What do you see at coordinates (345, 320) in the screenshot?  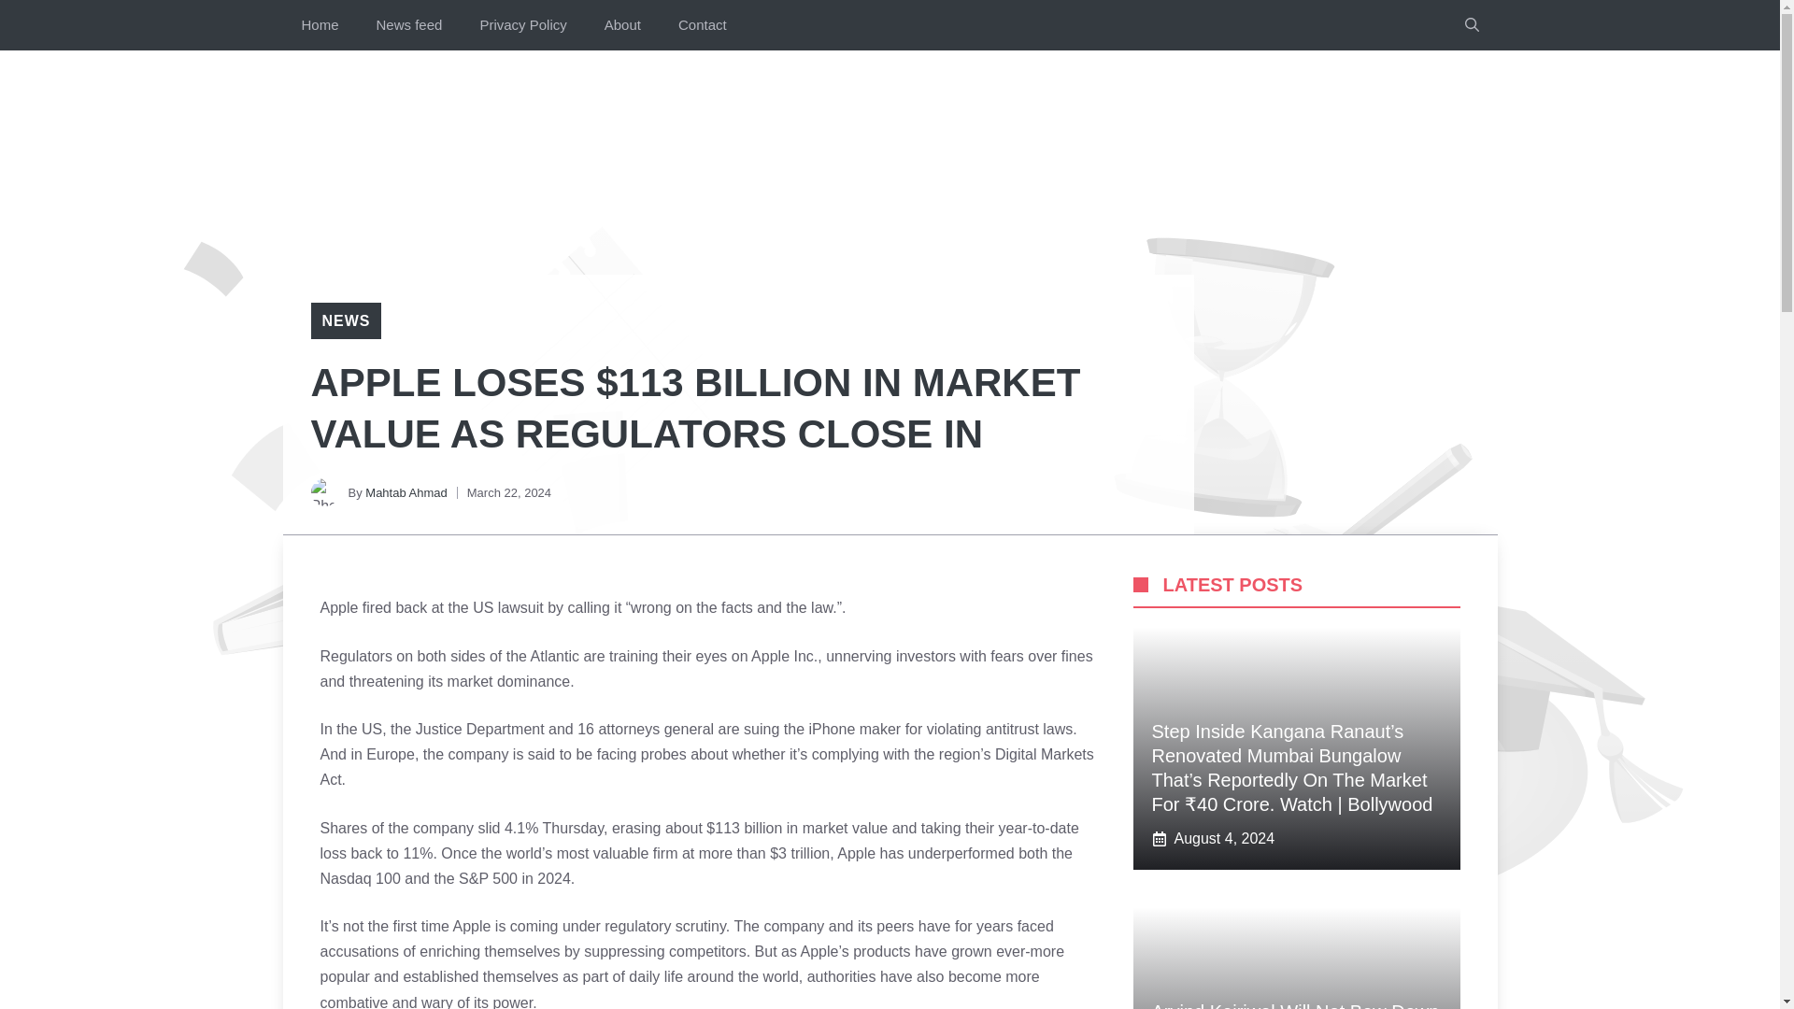 I see `NEWS` at bounding box center [345, 320].